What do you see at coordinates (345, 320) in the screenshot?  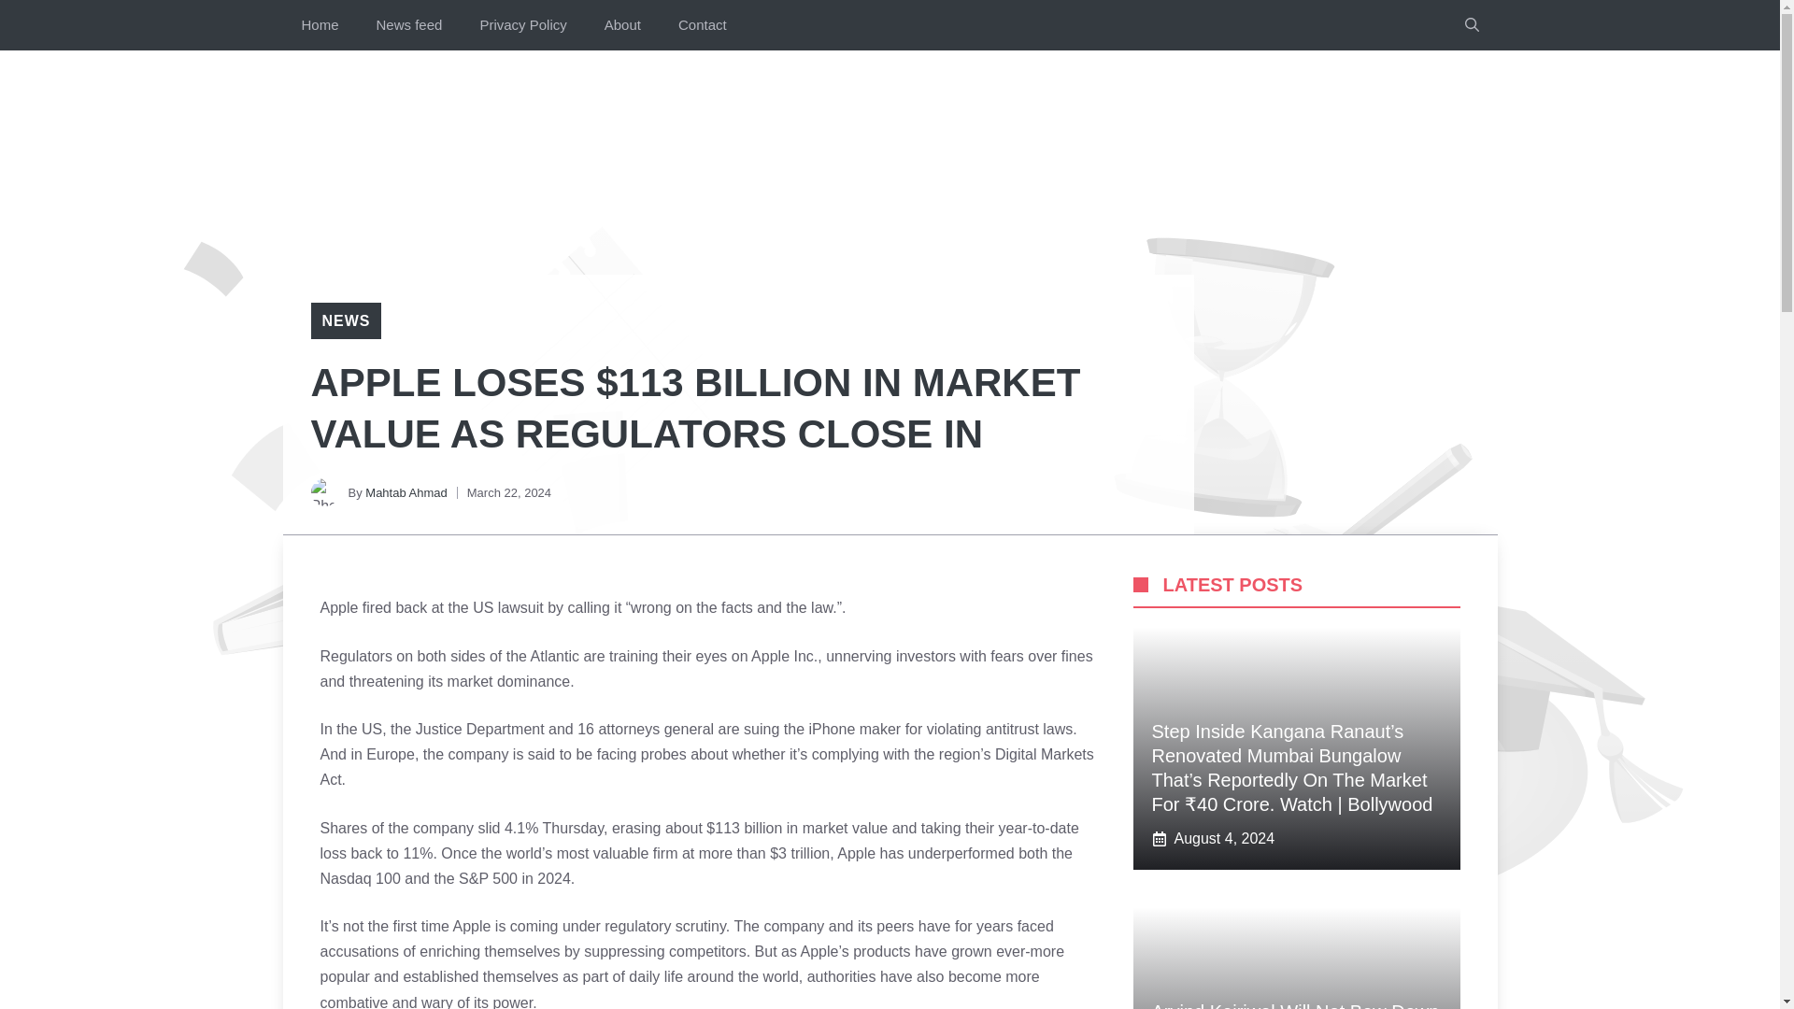 I see `NEWS` at bounding box center [345, 320].